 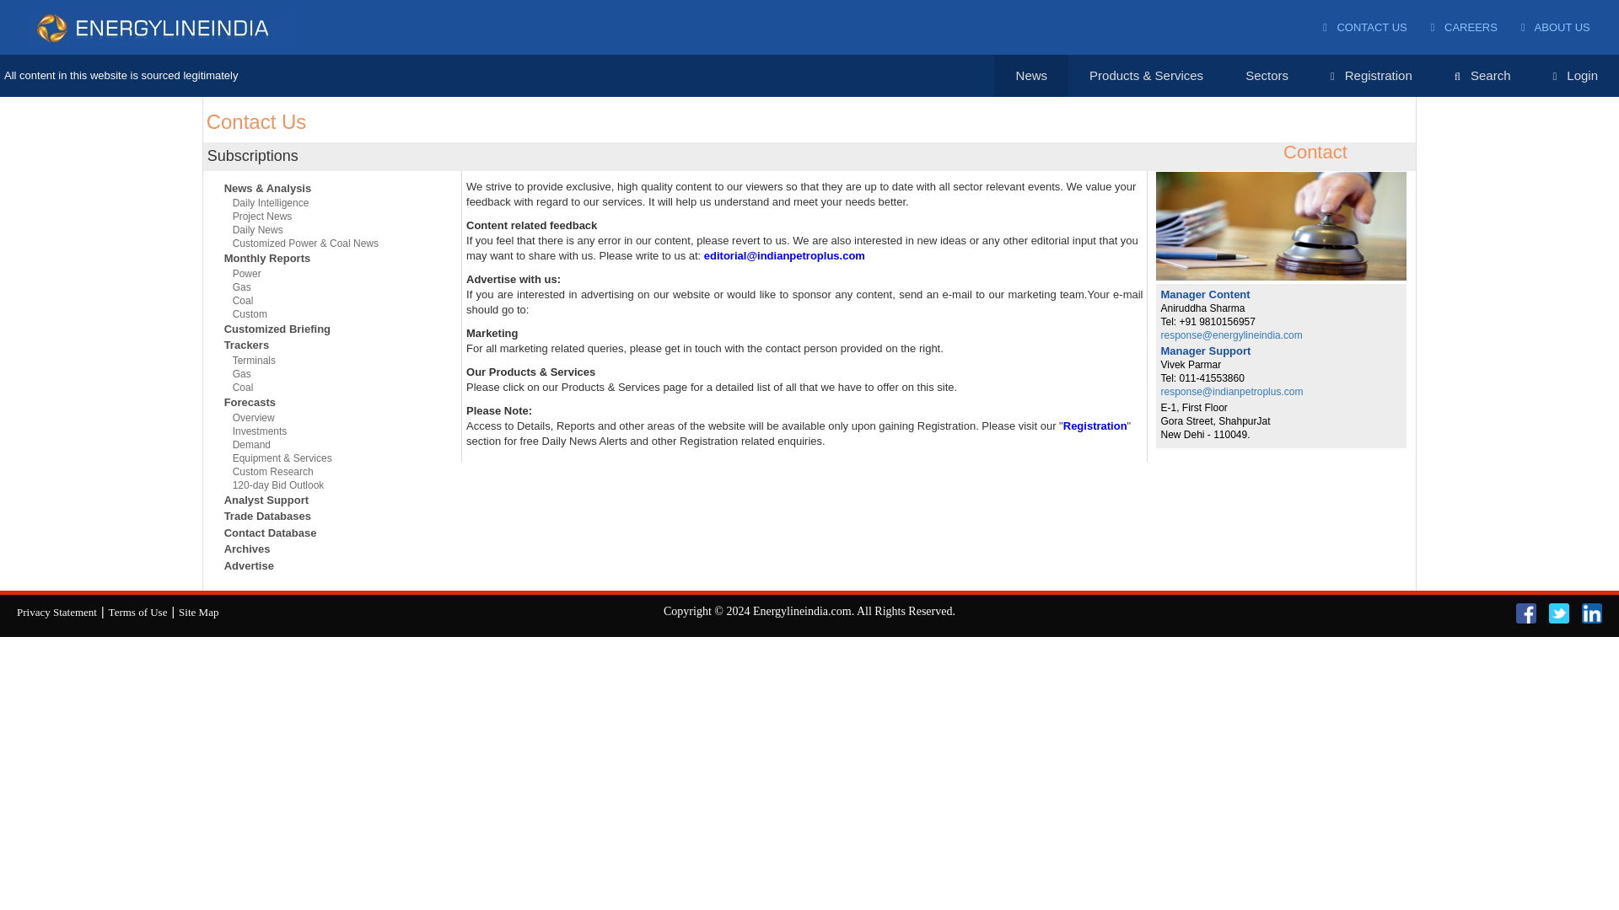 I want to click on News, so click(x=1032, y=75).